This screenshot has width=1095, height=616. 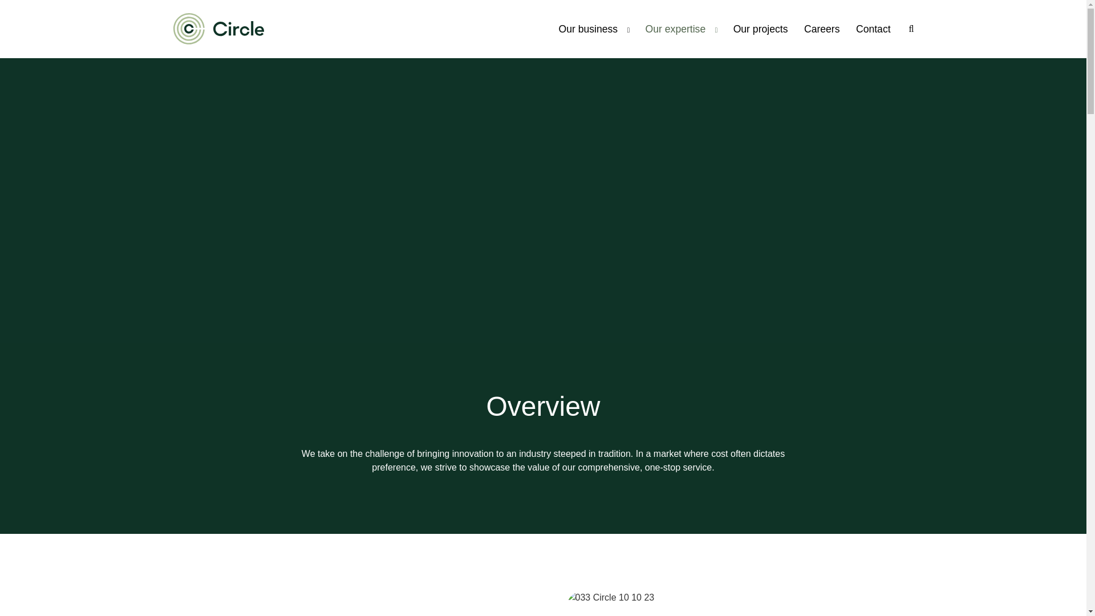 What do you see at coordinates (821, 29) in the screenshot?
I see `Careers` at bounding box center [821, 29].